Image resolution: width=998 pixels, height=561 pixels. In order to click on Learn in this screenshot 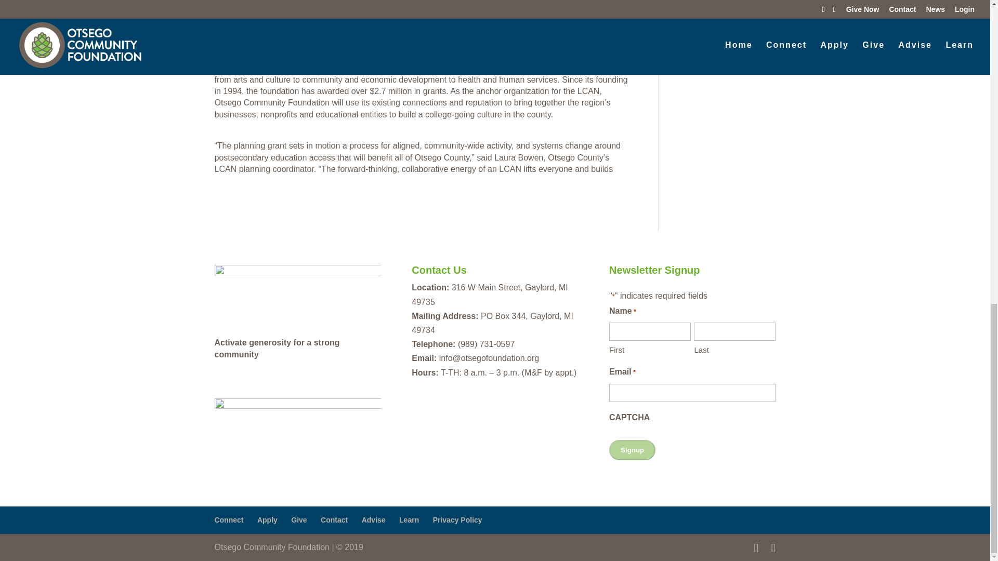, I will do `click(409, 519)`.